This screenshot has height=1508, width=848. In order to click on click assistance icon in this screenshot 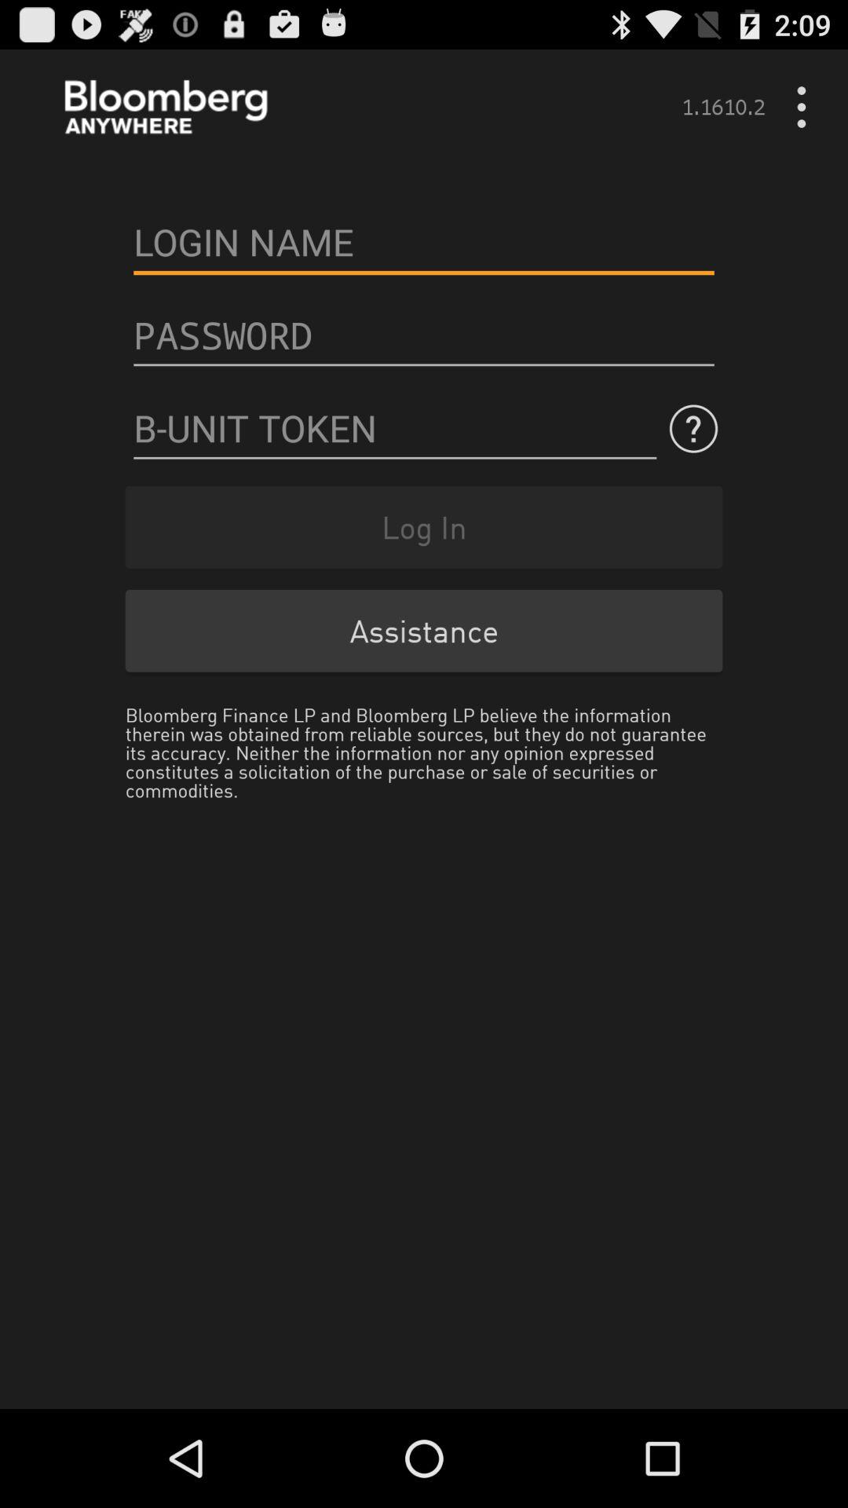, I will do `click(424, 630)`.